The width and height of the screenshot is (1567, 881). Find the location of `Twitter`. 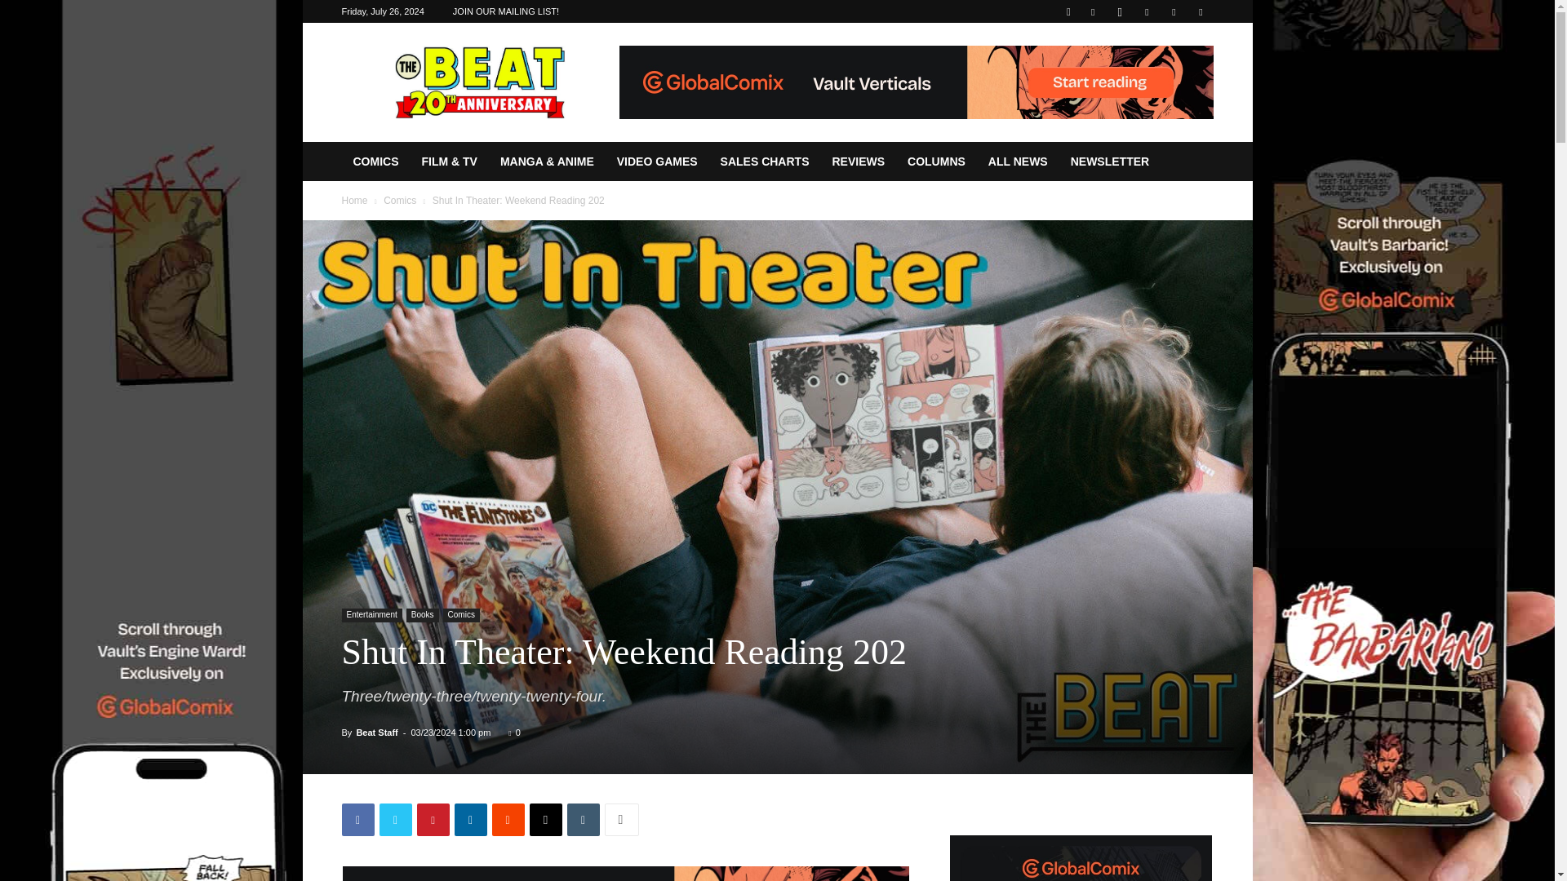

Twitter is located at coordinates (395, 819).